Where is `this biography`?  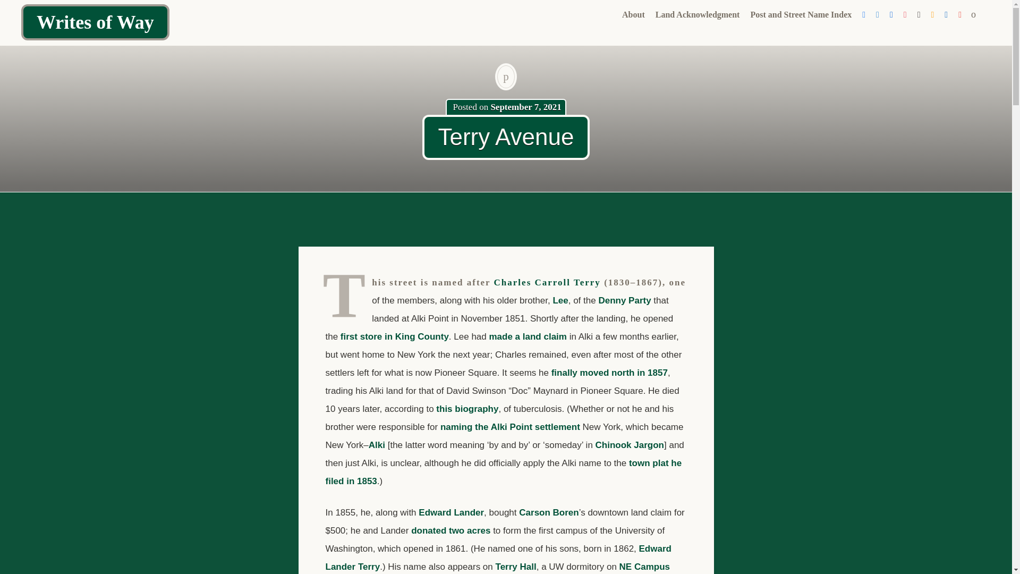 this biography is located at coordinates (467, 409).